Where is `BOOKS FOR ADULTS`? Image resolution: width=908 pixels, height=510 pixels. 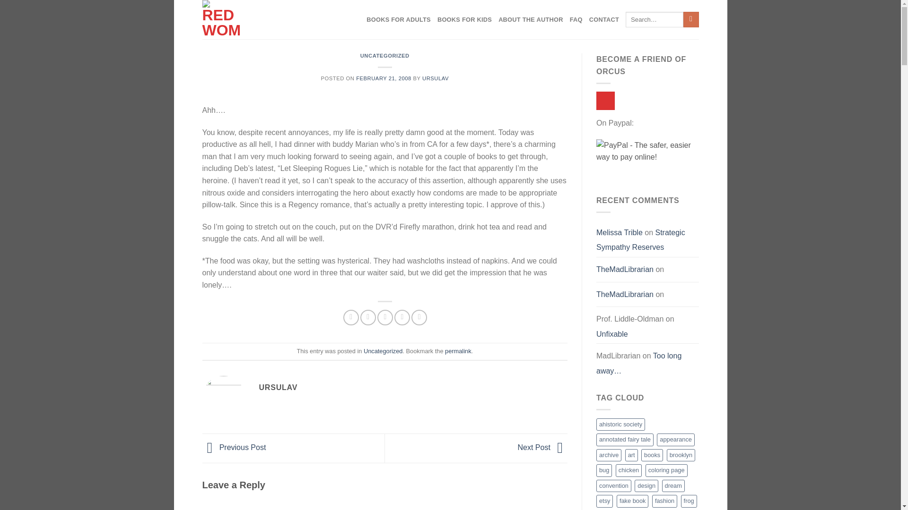
BOOKS FOR ADULTS is located at coordinates (398, 20).